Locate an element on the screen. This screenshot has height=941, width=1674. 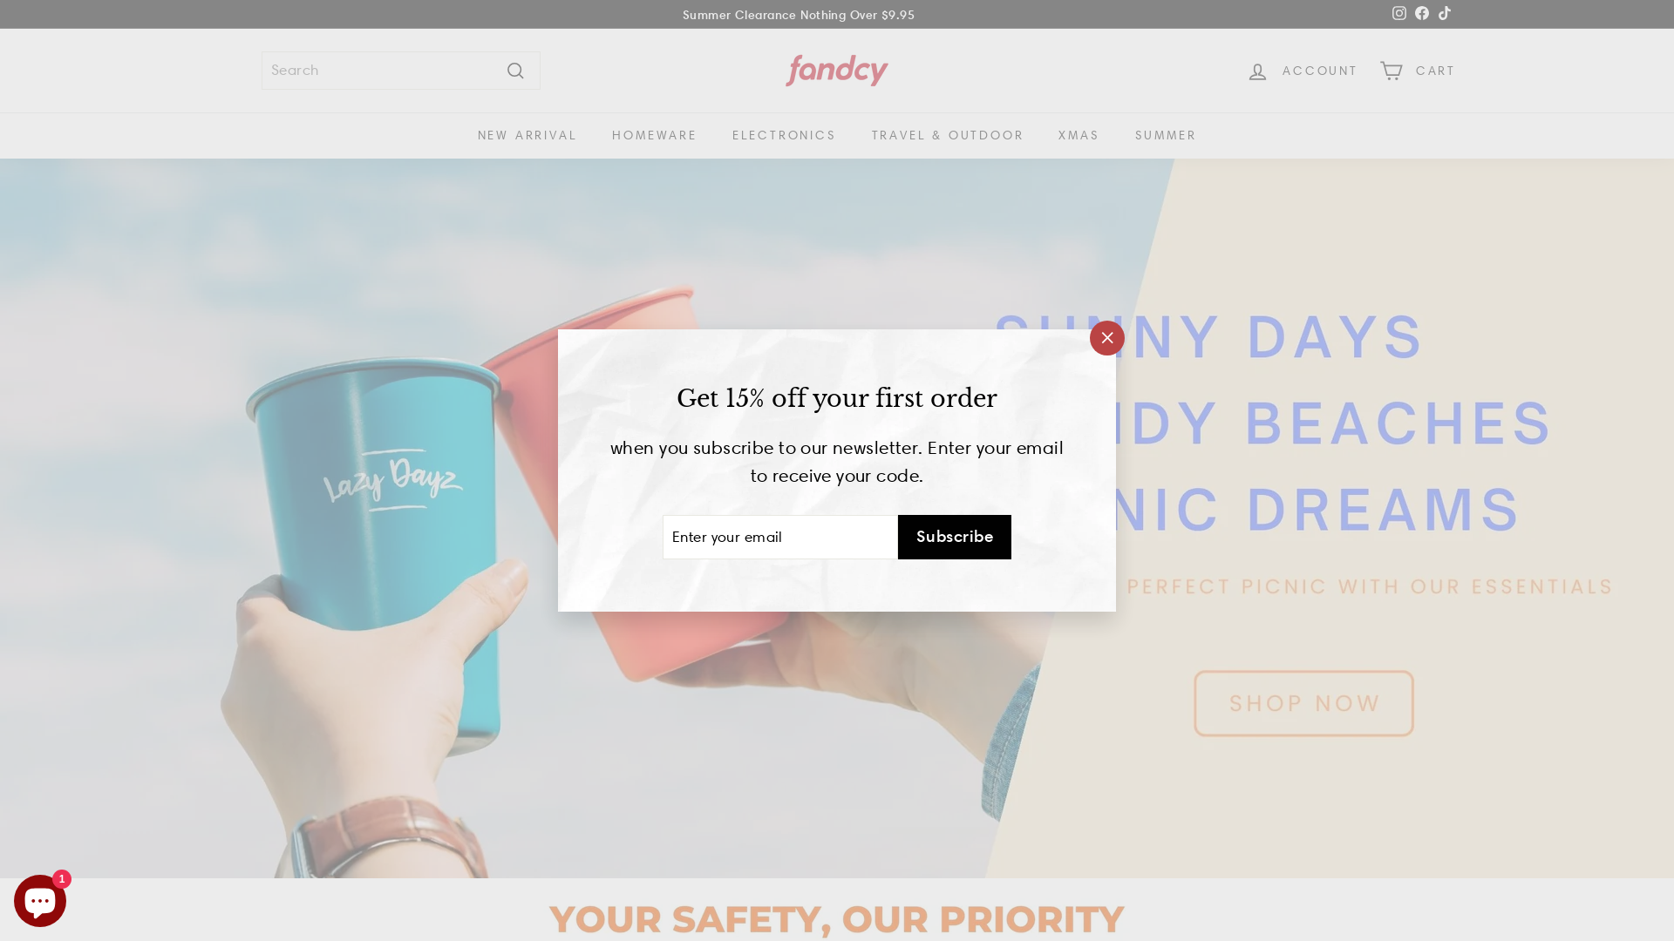
"Close (esc)" is located at coordinates (1107, 338).